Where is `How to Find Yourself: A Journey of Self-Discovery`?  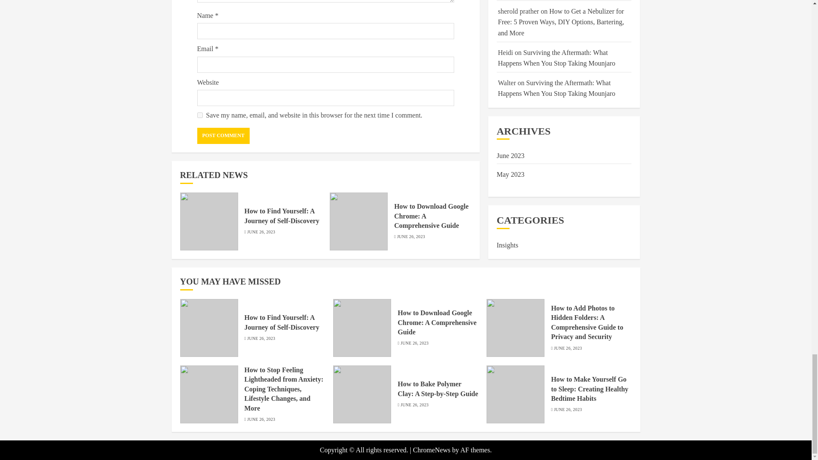
How to Find Yourself: A Journey of Self-Discovery is located at coordinates (209, 221).